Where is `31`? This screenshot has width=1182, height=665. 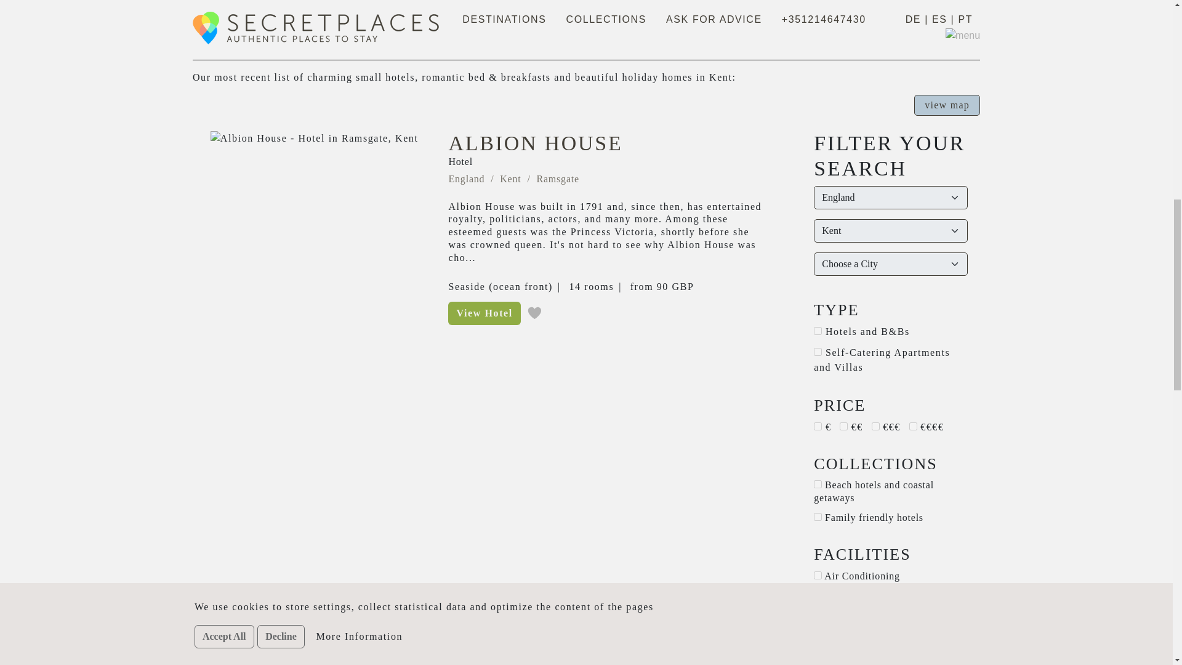 31 is located at coordinates (818, 351).